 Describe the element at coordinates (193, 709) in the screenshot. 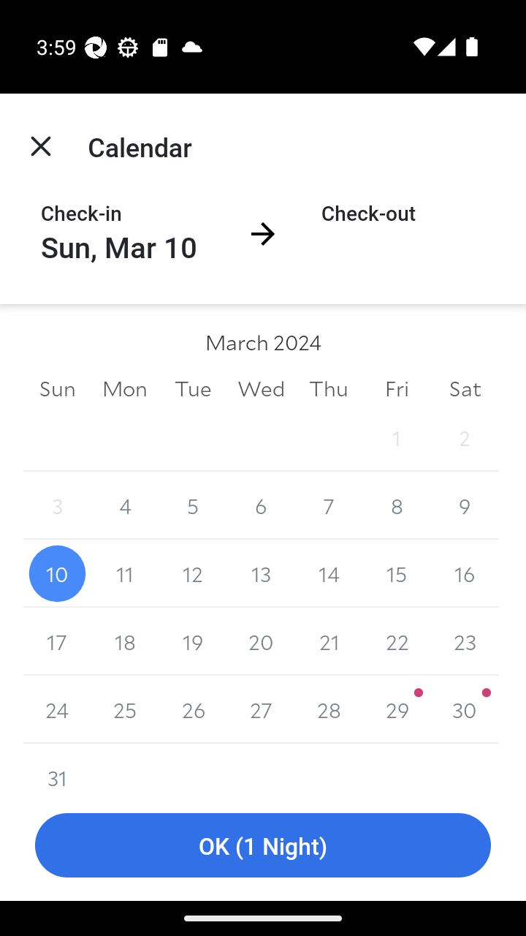

I see `26 26 March 2024` at that location.